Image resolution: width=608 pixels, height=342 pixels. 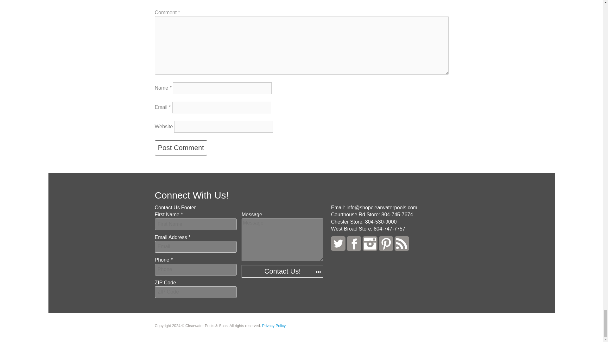 I want to click on Post Comment, so click(x=180, y=148).